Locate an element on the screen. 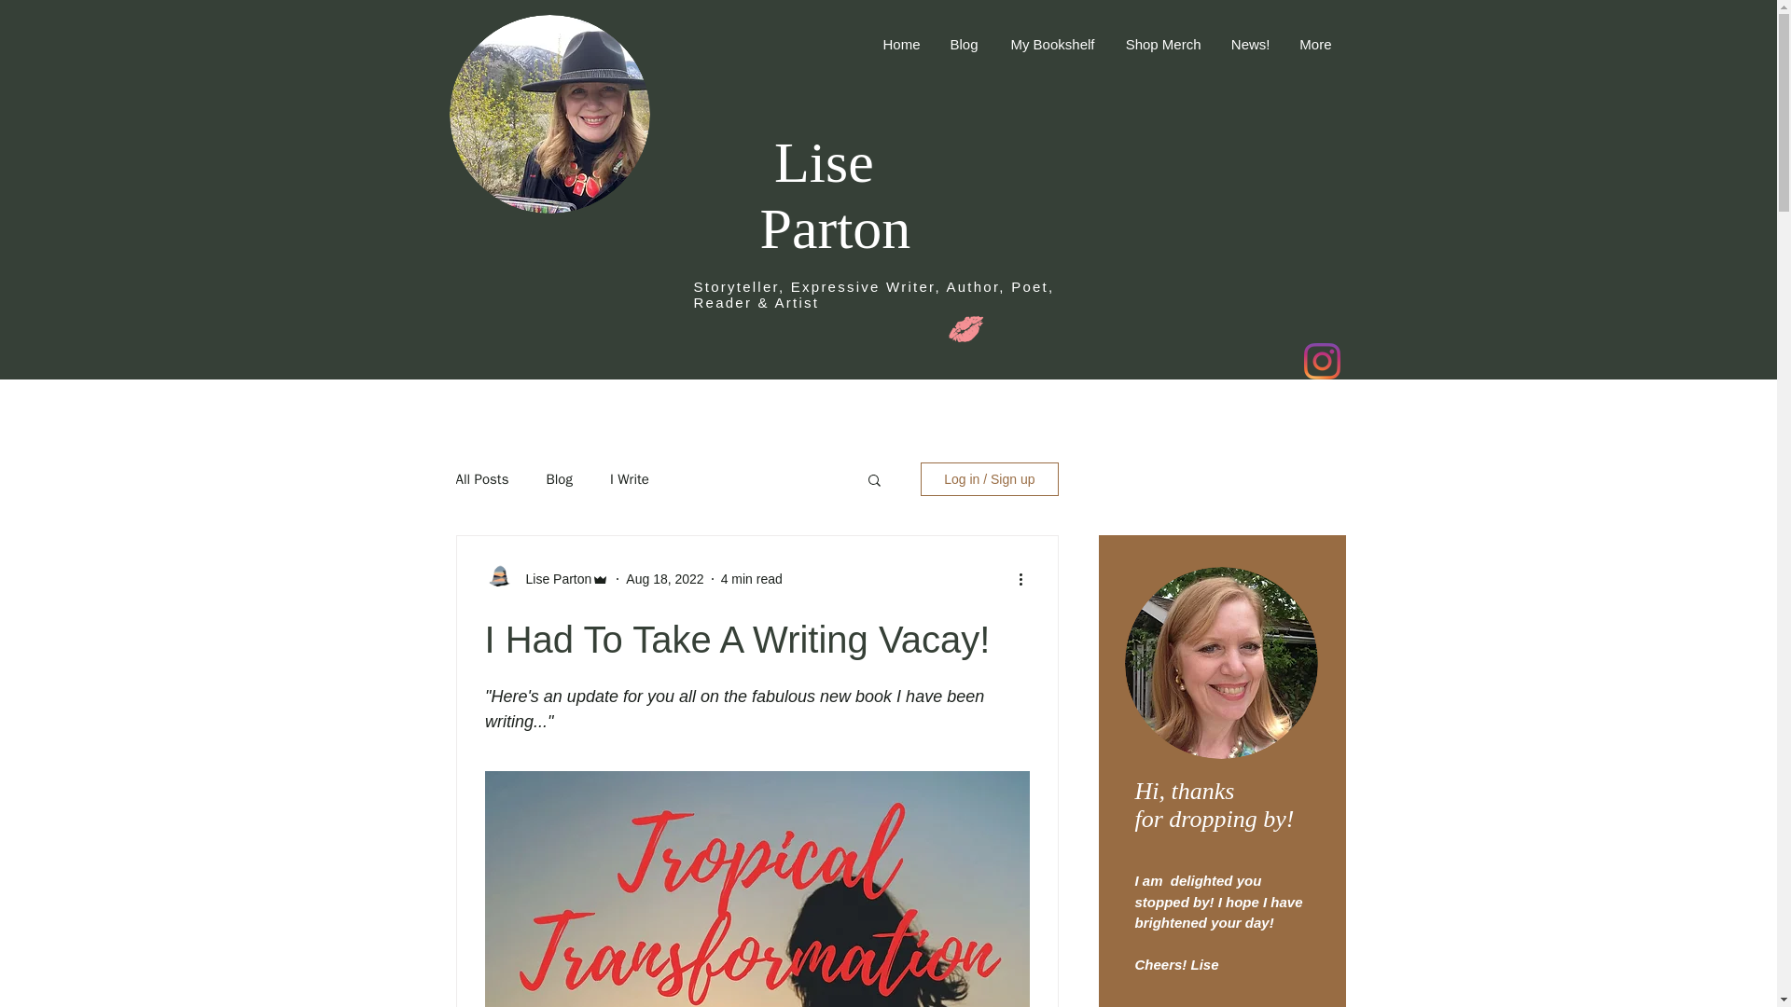 The height and width of the screenshot is (1007, 1791). News! is located at coordinates (1248, 45).